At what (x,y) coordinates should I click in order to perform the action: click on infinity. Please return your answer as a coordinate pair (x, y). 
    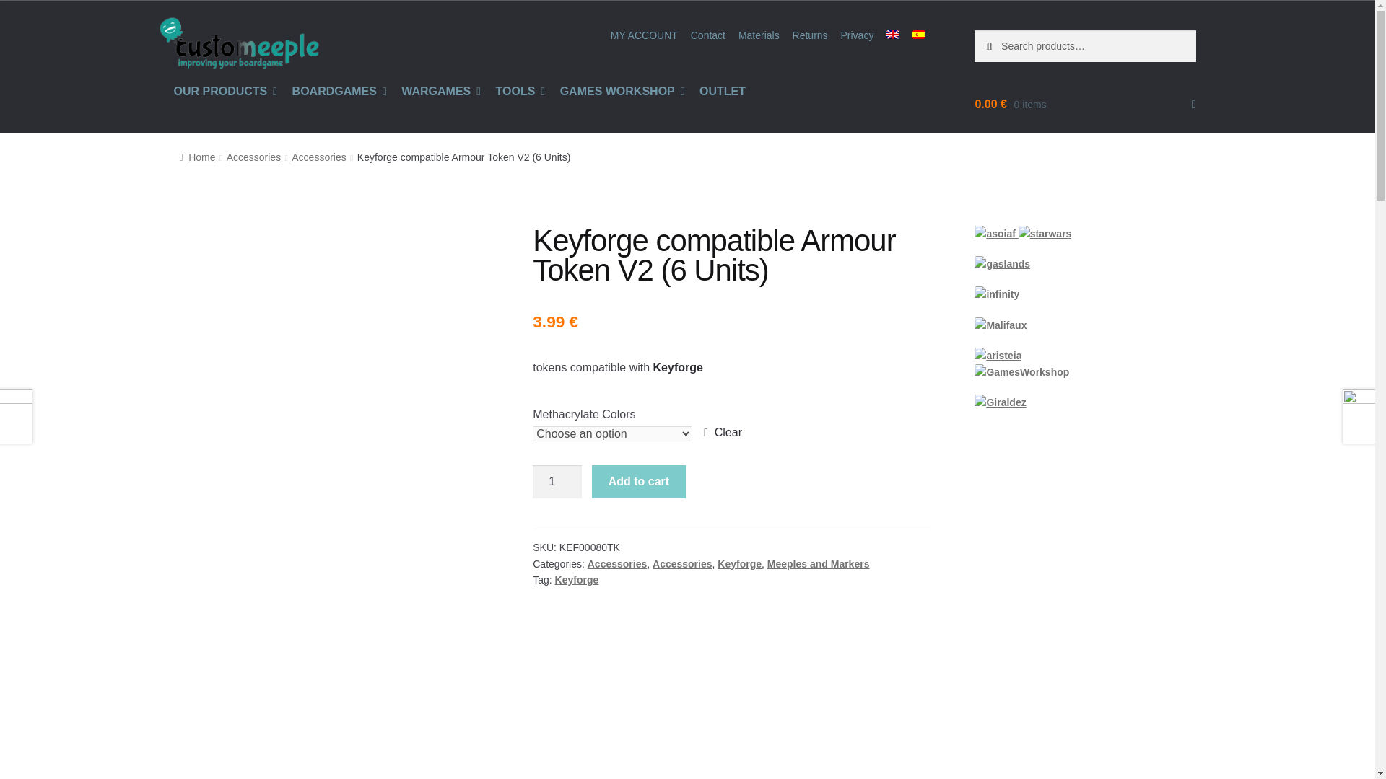
    Looking at the image, I should click on (996, 294).